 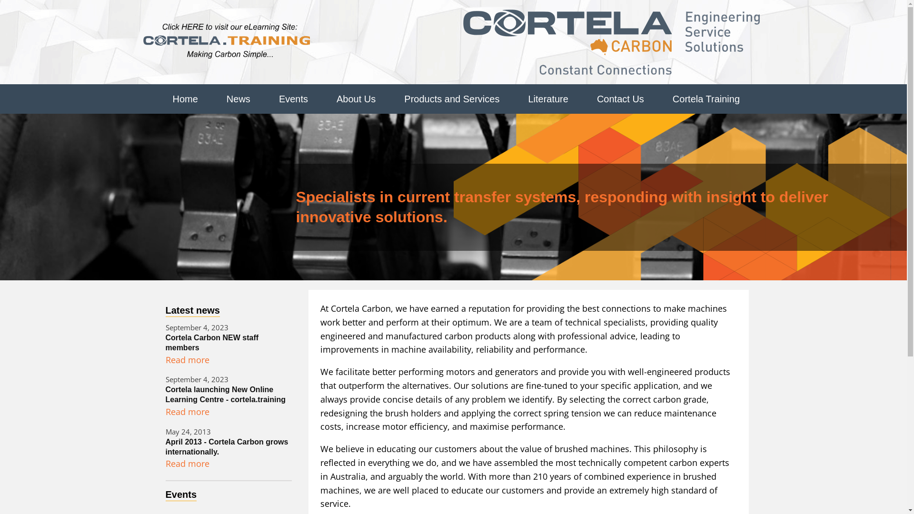 I want to click on Contact Us, so click(x=621, y=99).